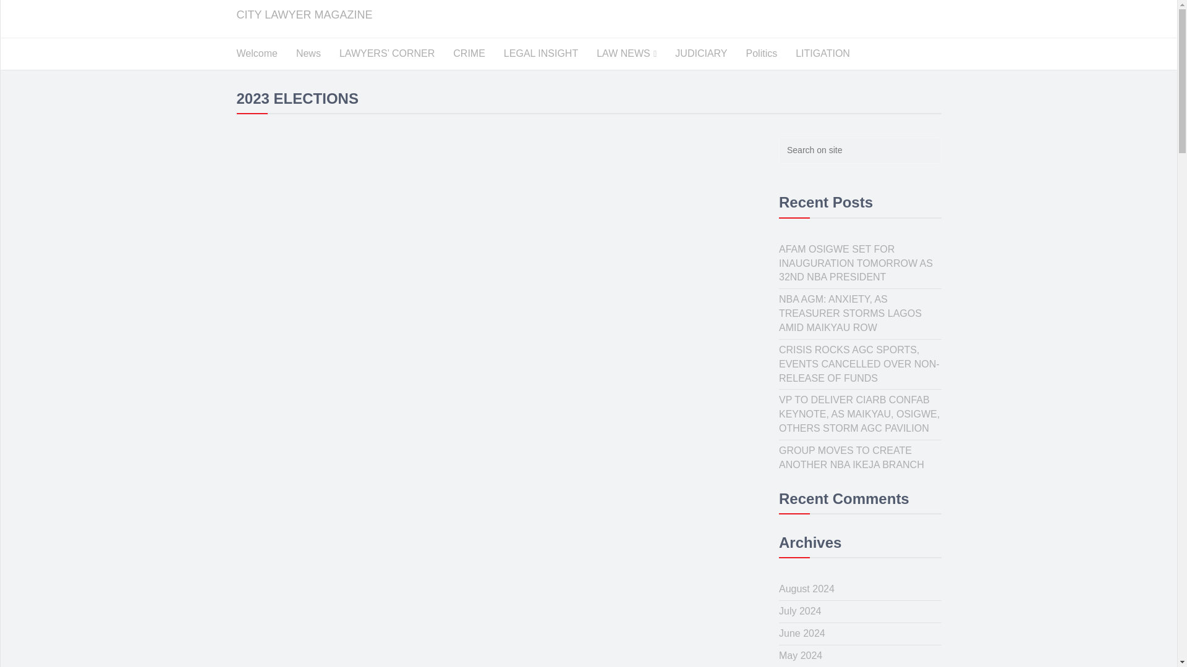  Describe the element at coordinates (627, 54) in the screenshot. I see `LAW NEWS` at that location.